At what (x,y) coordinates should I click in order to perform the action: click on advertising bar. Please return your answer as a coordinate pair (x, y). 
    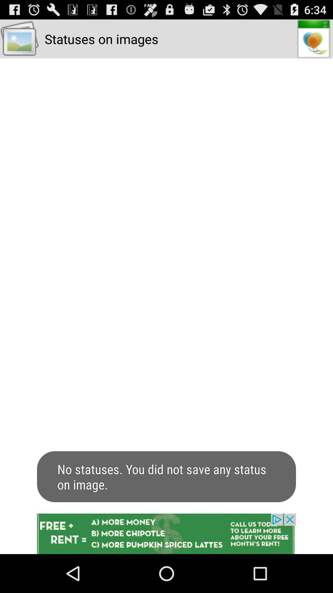
    Looking at the image, I should click on (166, 534).